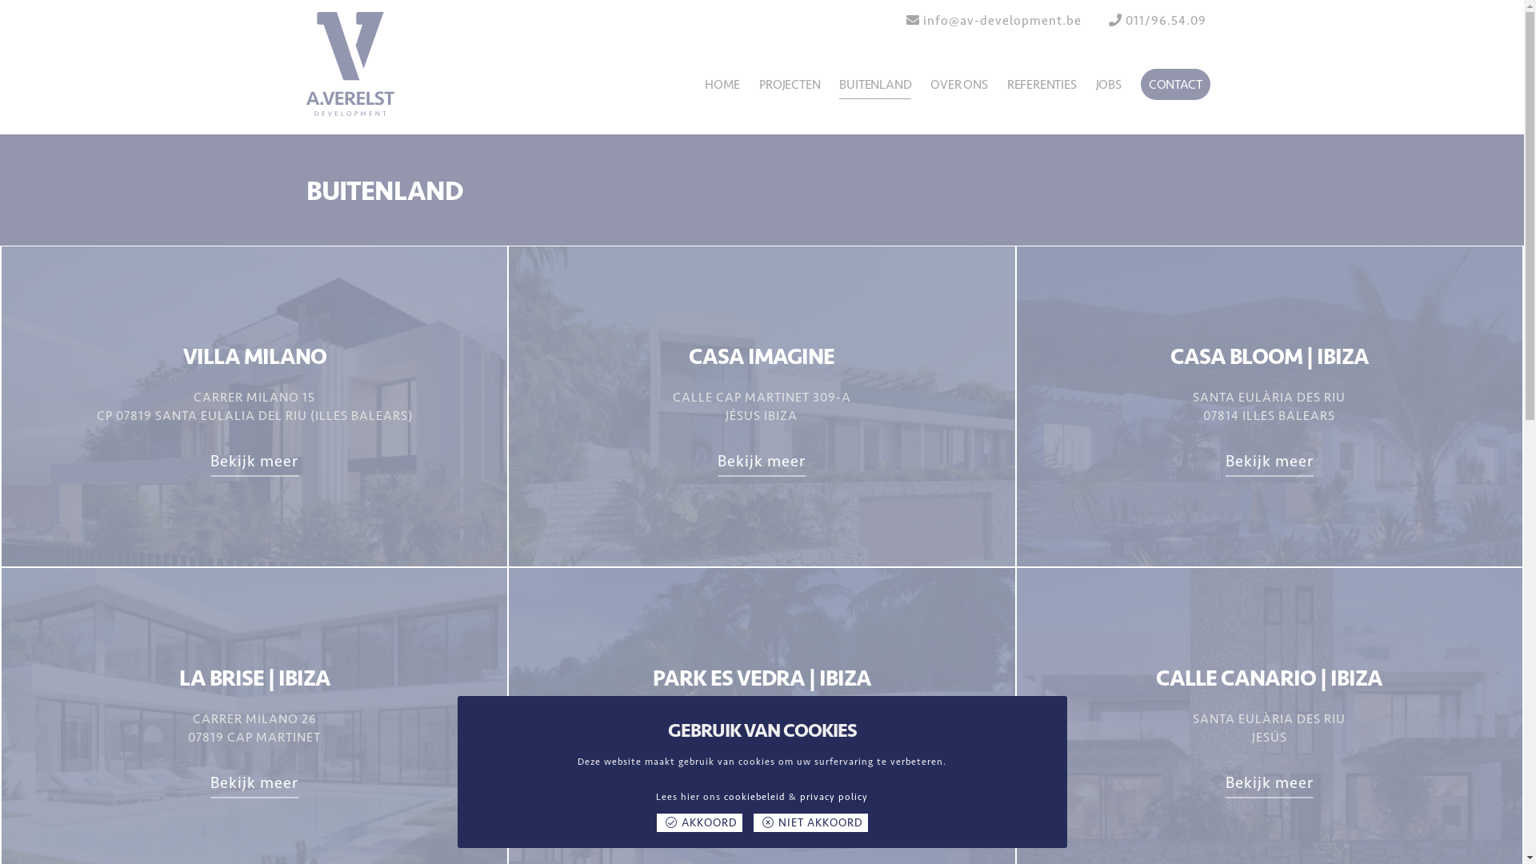  I want to click on BUITENLAND, so click(875, 85).